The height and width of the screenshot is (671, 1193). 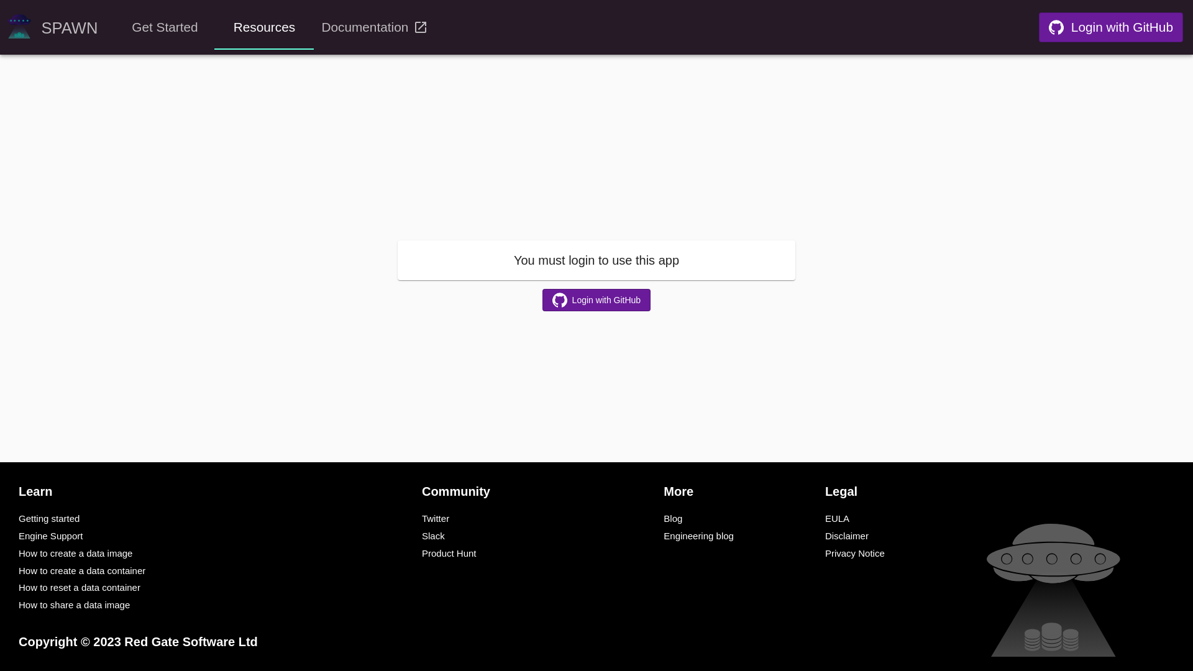 I want to click on Twitter, so click(x=436, y=518).